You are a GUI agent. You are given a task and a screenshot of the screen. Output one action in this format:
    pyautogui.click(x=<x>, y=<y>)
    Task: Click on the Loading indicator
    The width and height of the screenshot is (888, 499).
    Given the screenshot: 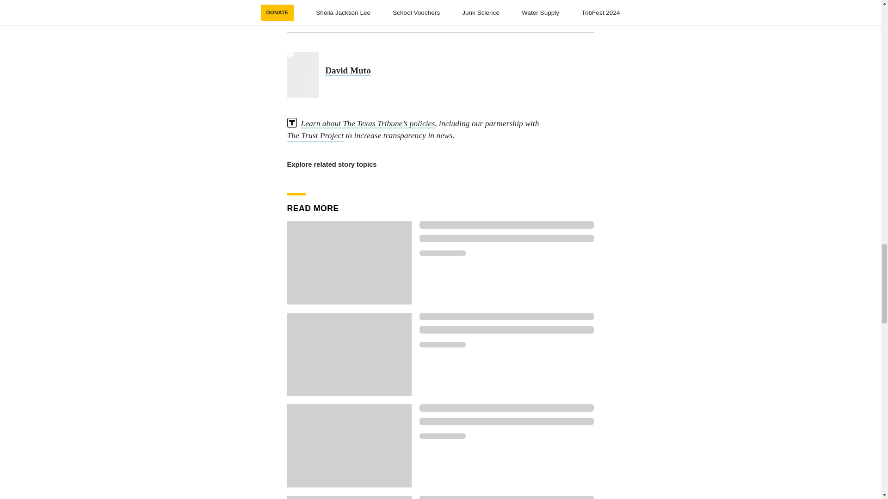 What is the action you would take?
    pyautogui.click(x=442, y=253)
    